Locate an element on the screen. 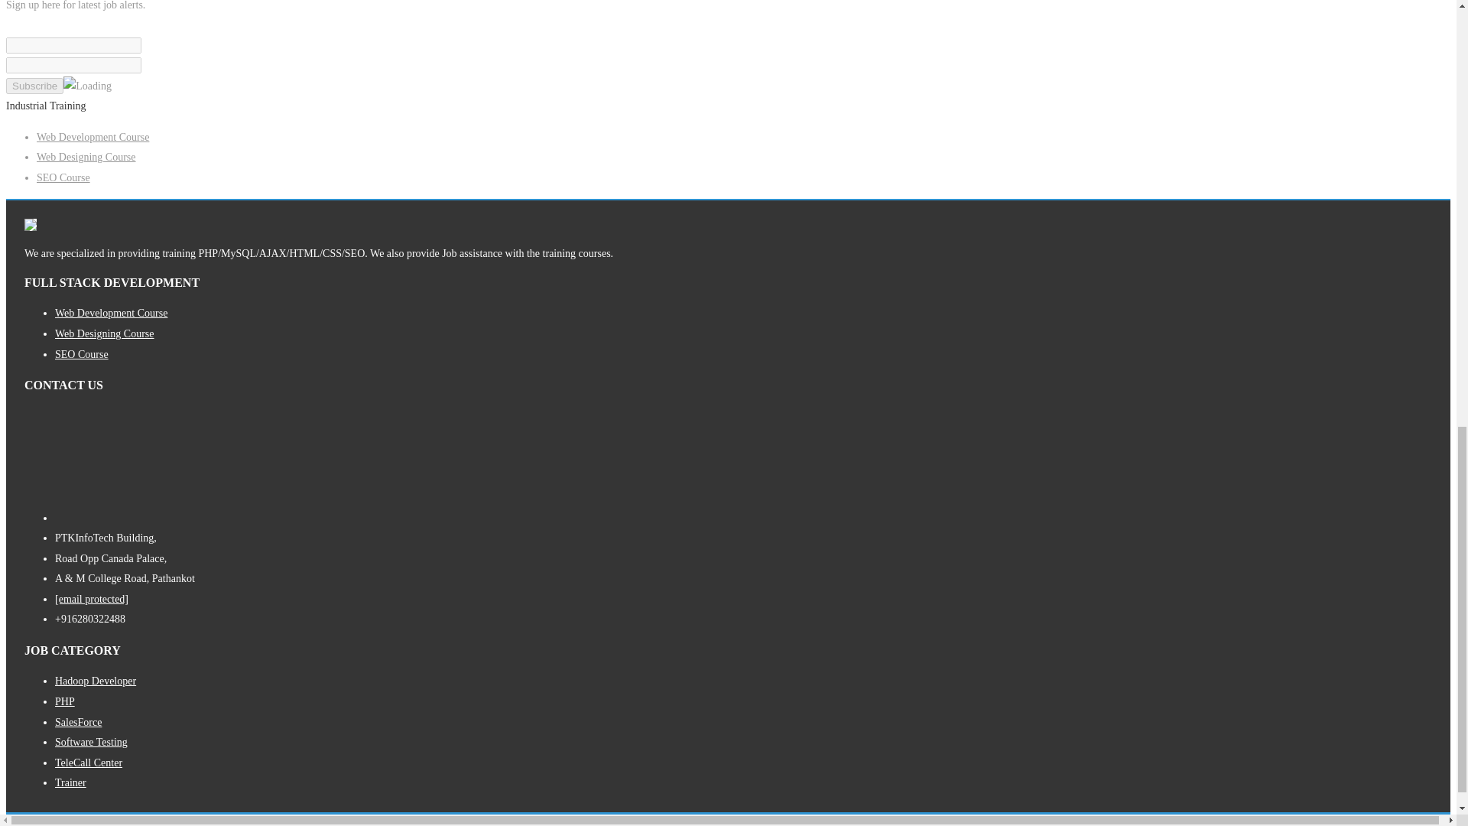  Web Designing Course is located at coordinates (104, 333).